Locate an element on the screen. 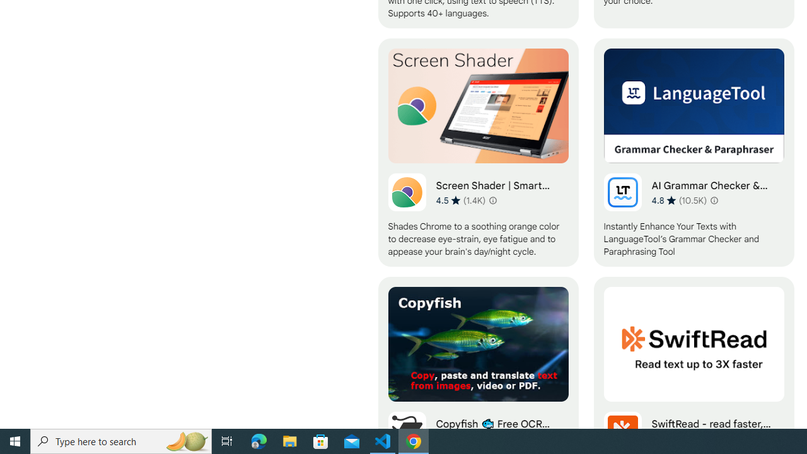 This screenshot has width=807, height=454. Screen Shader | Smart Screen Tinting is located at coordinates (478, 153).